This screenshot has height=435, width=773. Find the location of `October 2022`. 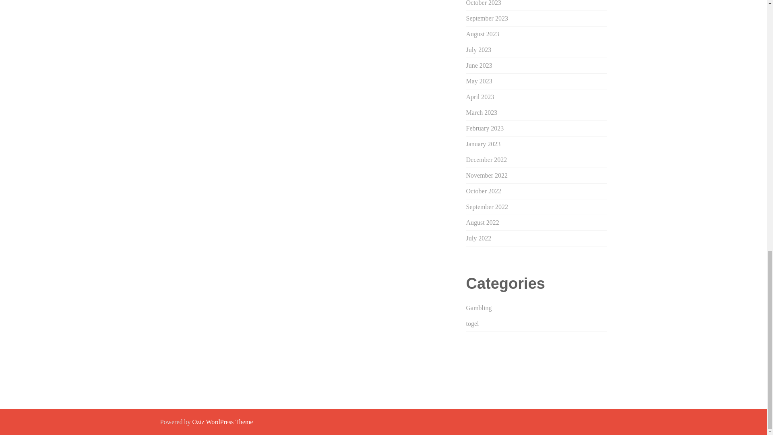

October 2022 is located at coordinates (484, 191).